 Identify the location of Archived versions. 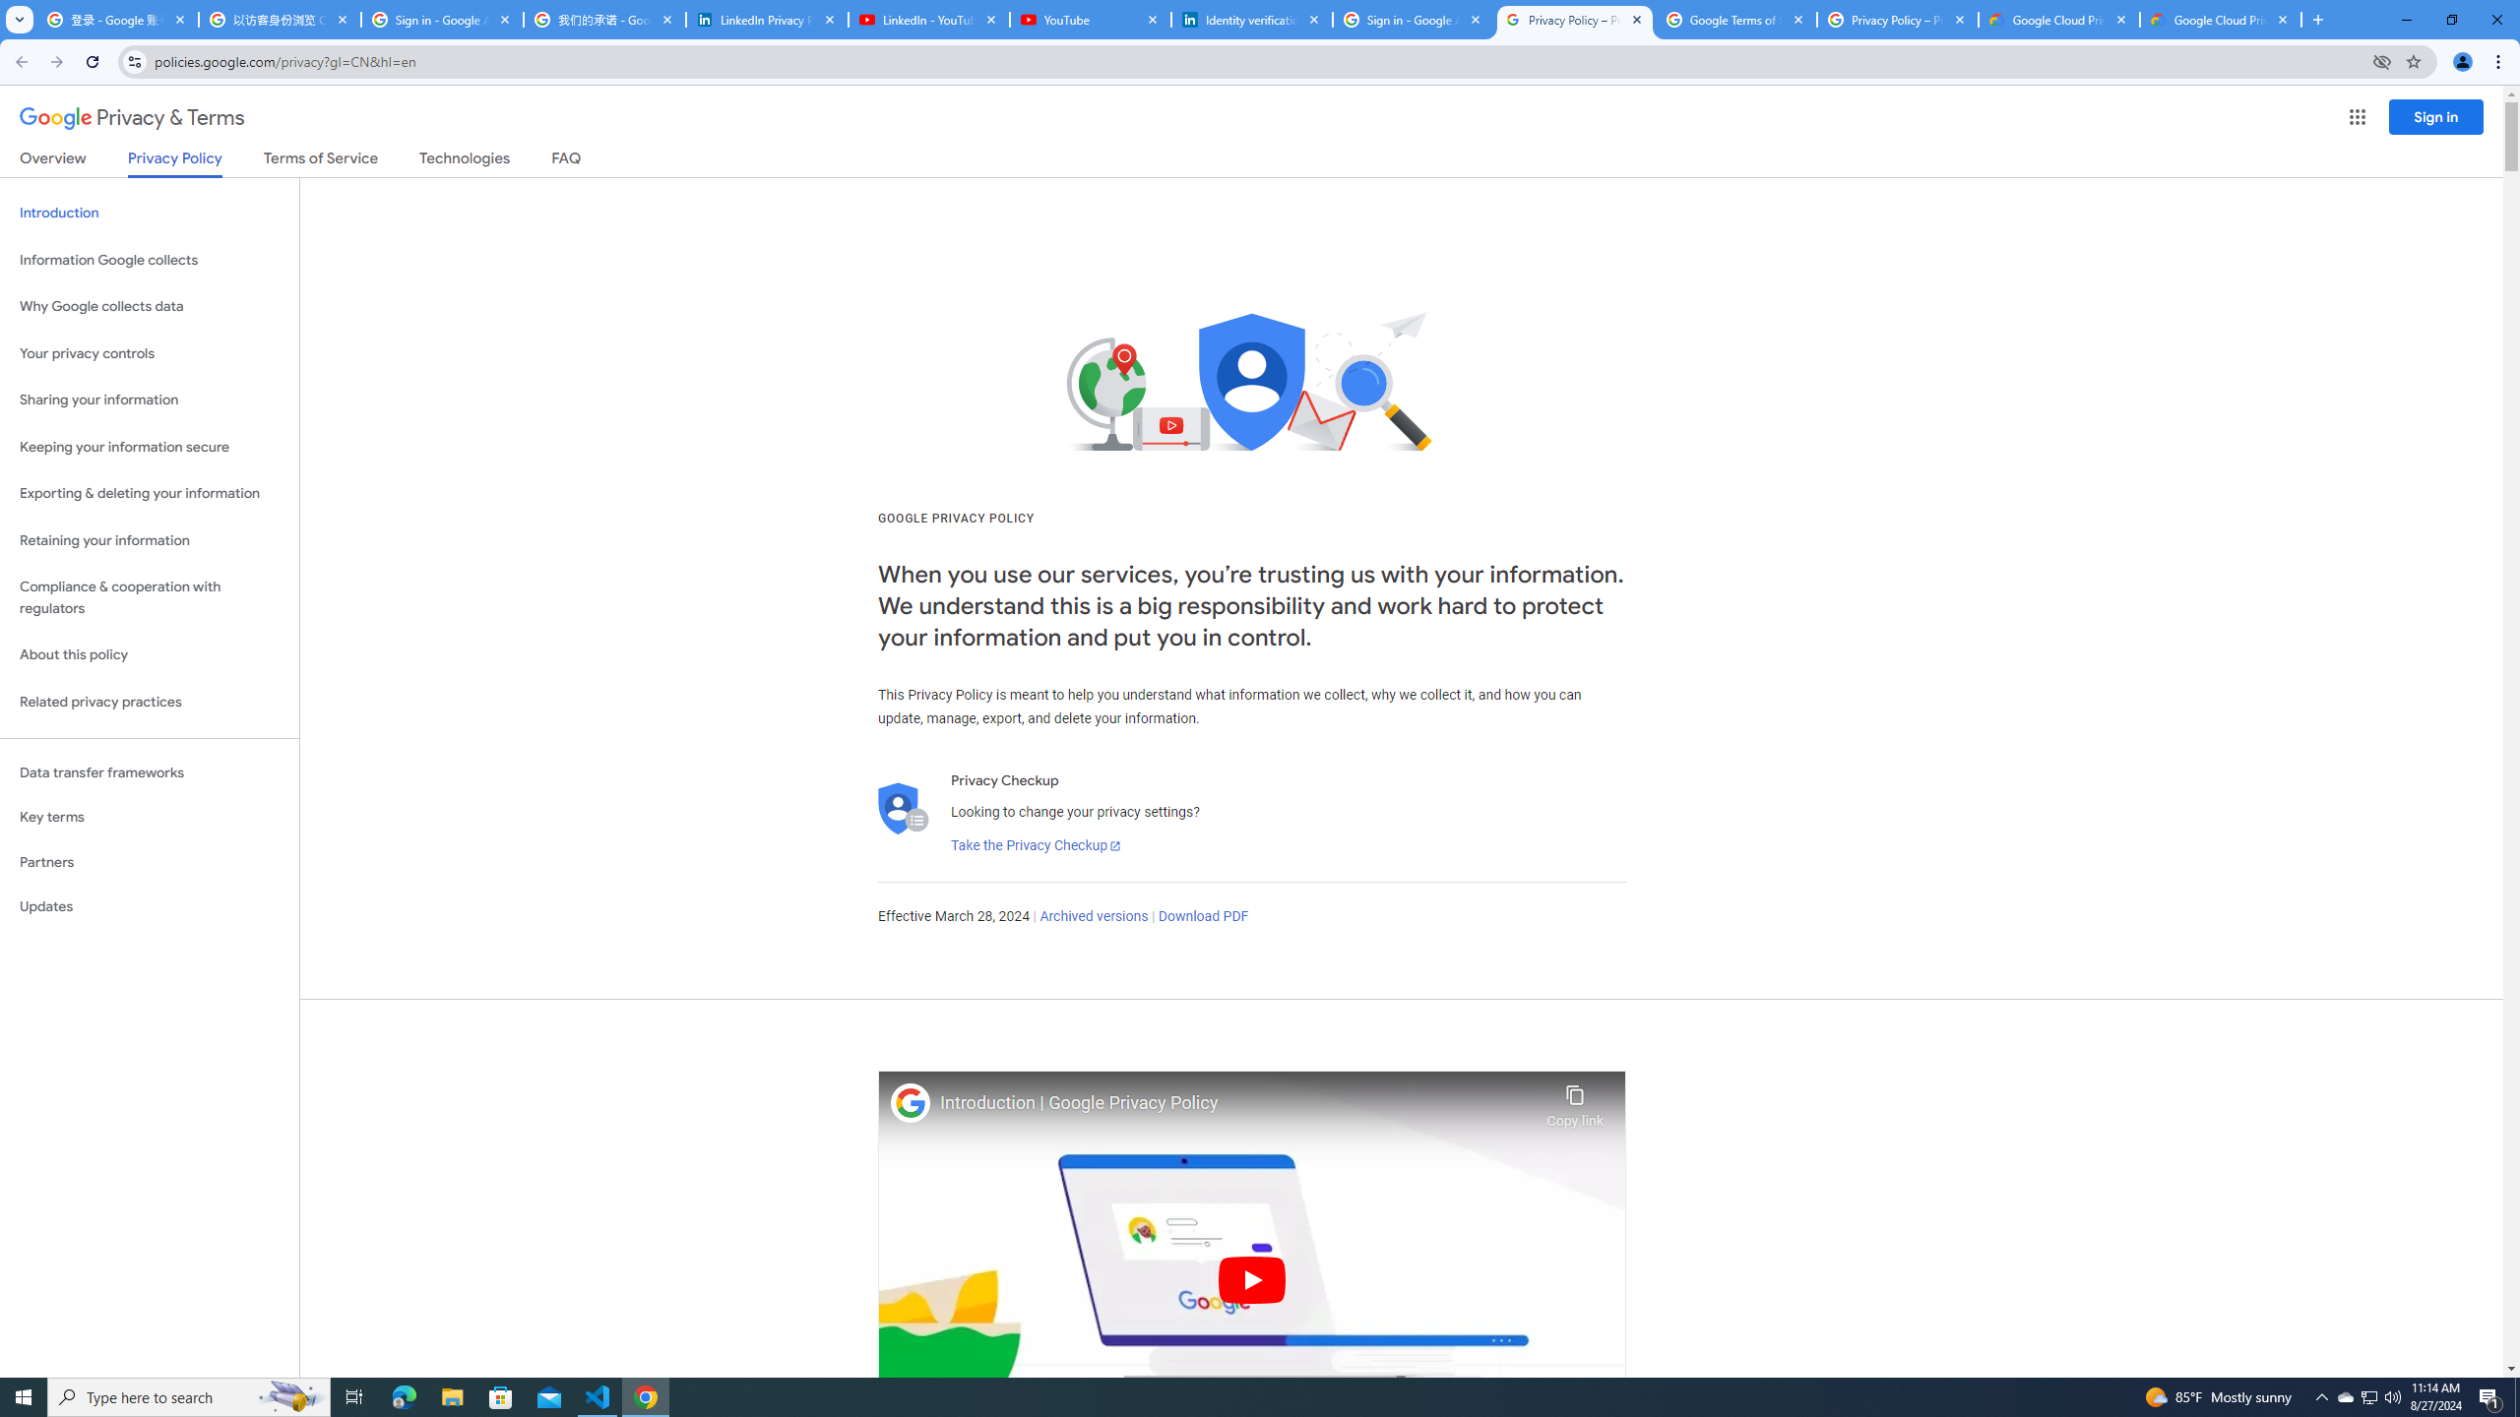
(1093, 917).